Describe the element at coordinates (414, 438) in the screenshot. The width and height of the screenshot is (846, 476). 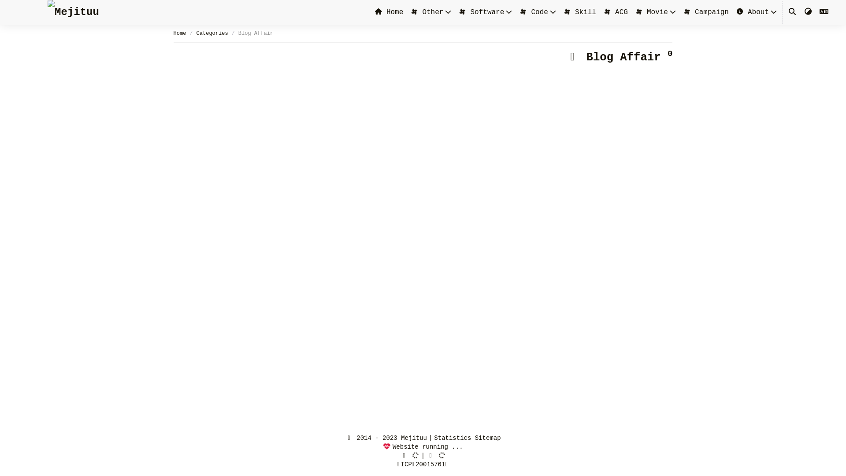
I see `Mejituu` at that location.